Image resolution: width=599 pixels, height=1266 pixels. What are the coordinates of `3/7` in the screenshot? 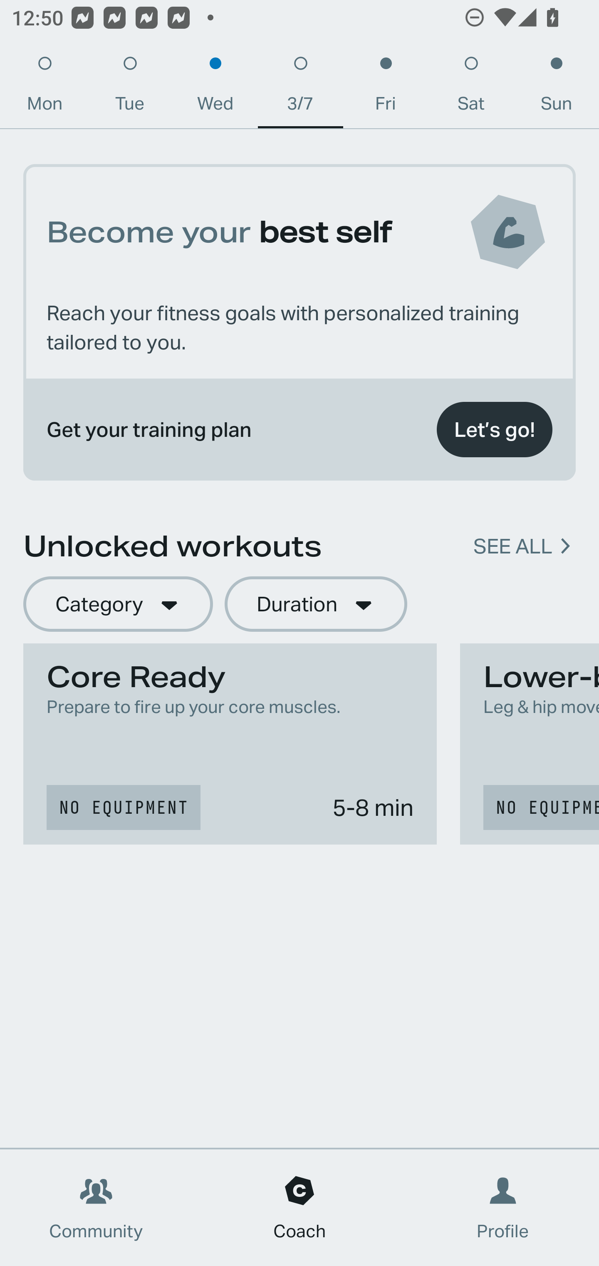 It's located at (300, 87).